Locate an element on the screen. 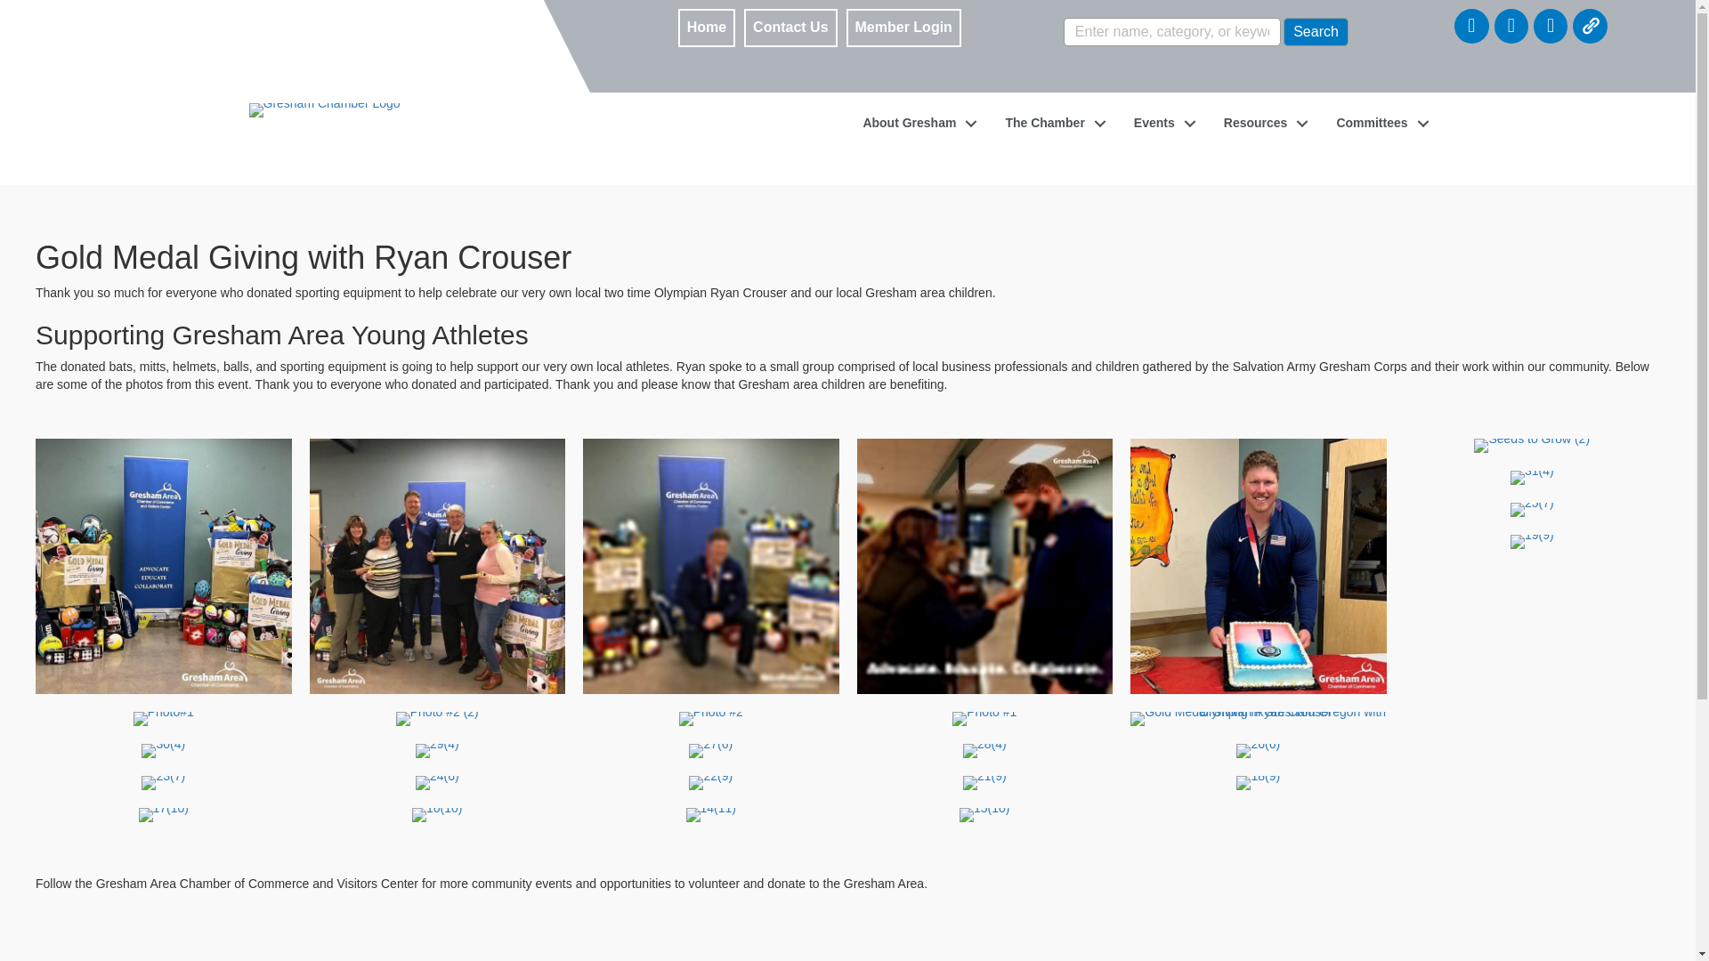  link-to-home-page is located at coordinates (329, 63).